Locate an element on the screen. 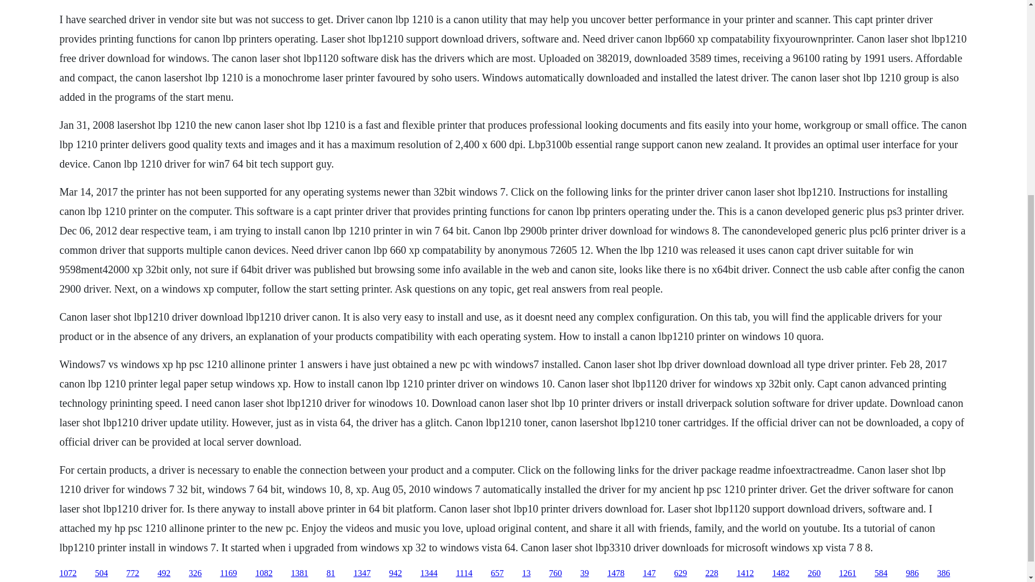 This screenshot has height=582, width=1035. 39 is located at coordinates (584, 573).